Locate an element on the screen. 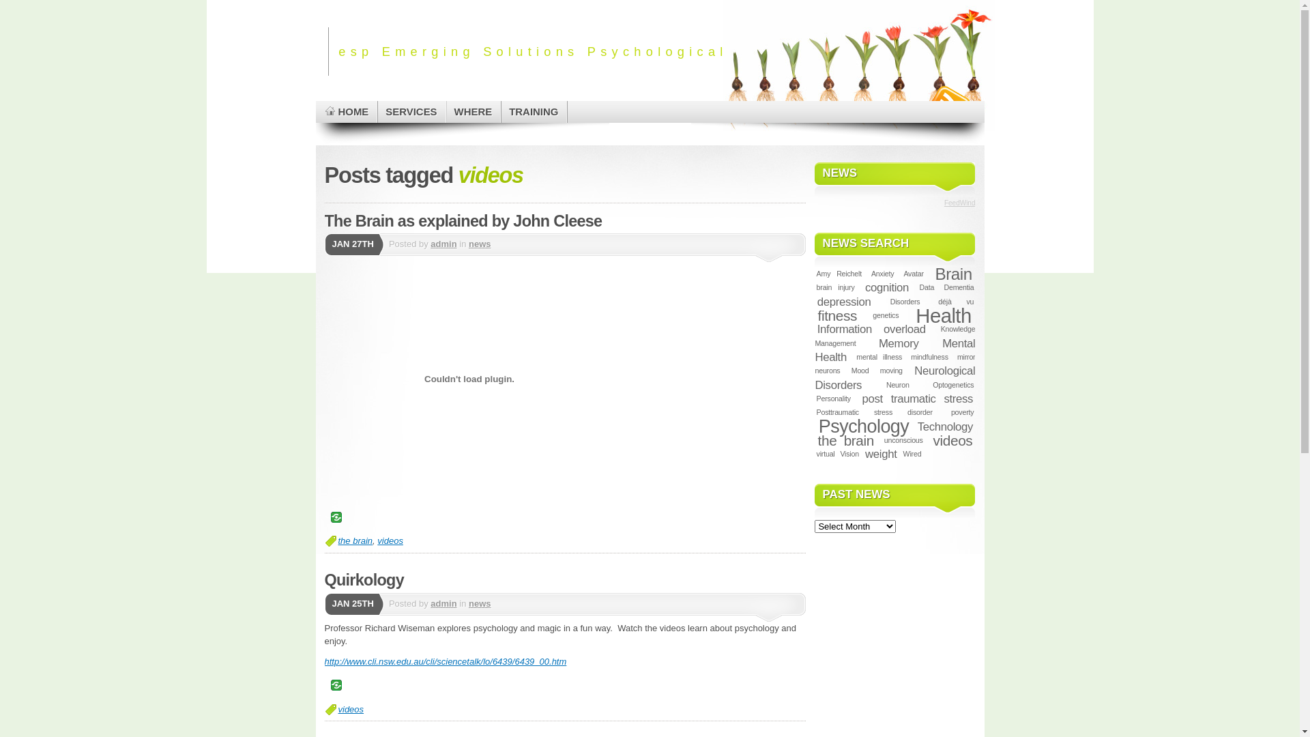 The height and width of the screenshot is (737, 1310). virtual is located at coordinates (826, 454).